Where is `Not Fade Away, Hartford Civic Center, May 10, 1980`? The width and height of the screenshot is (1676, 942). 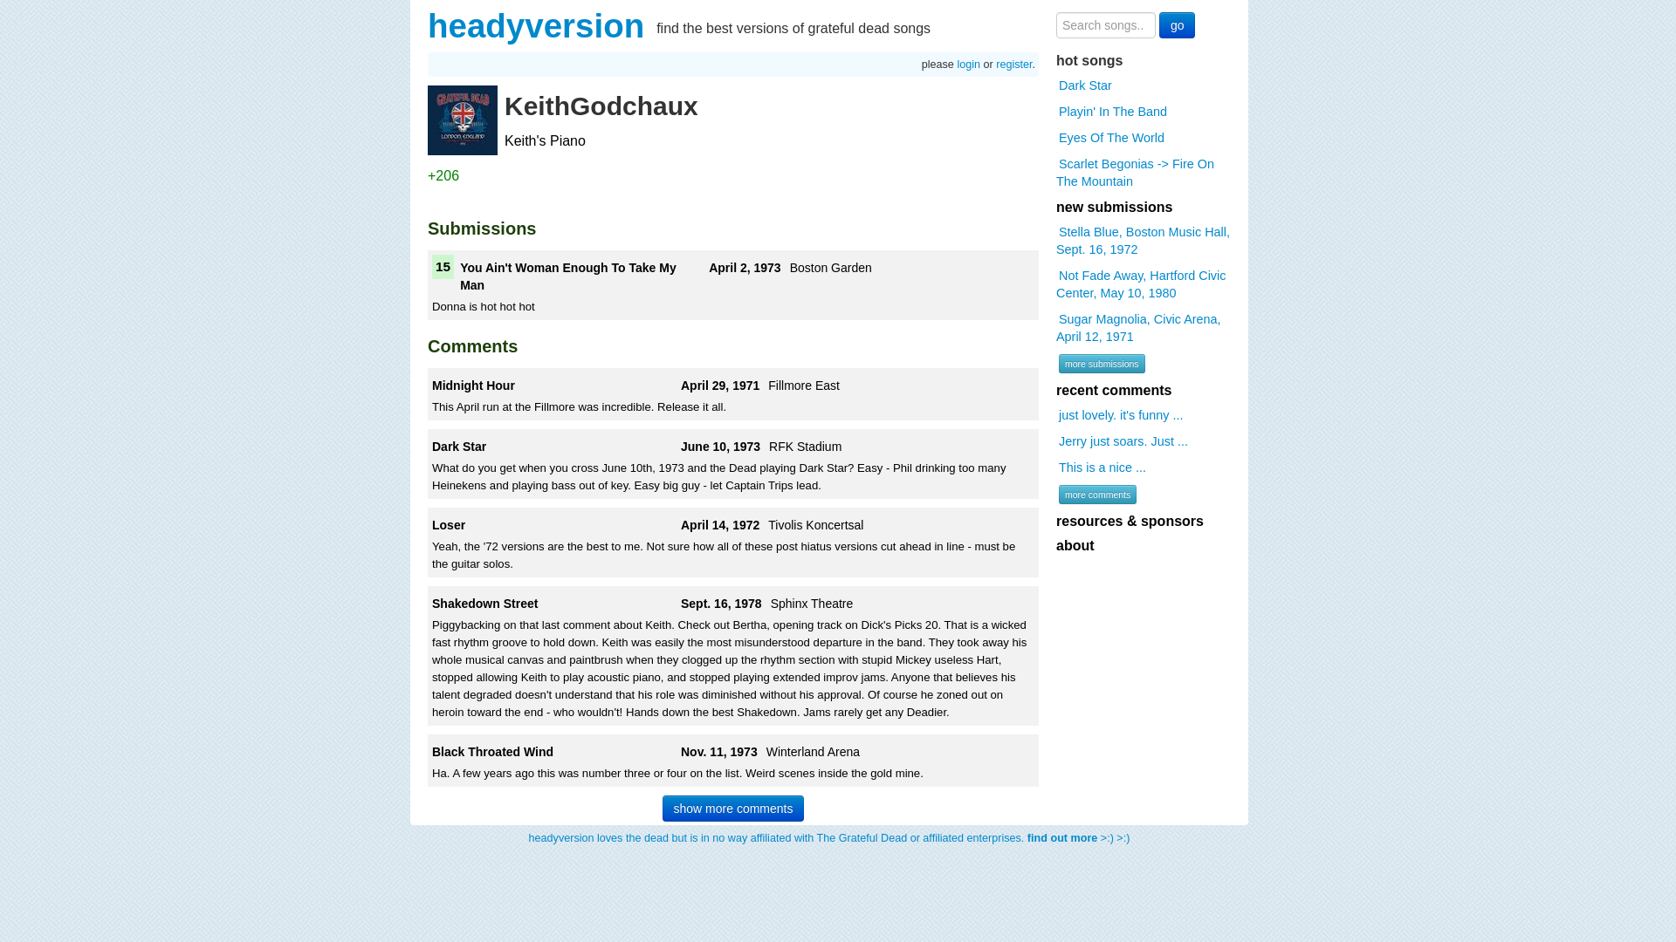 Not Fade Away, Hartford Civic Center, May 10, 1980 is located at coordinates (1140, 283).